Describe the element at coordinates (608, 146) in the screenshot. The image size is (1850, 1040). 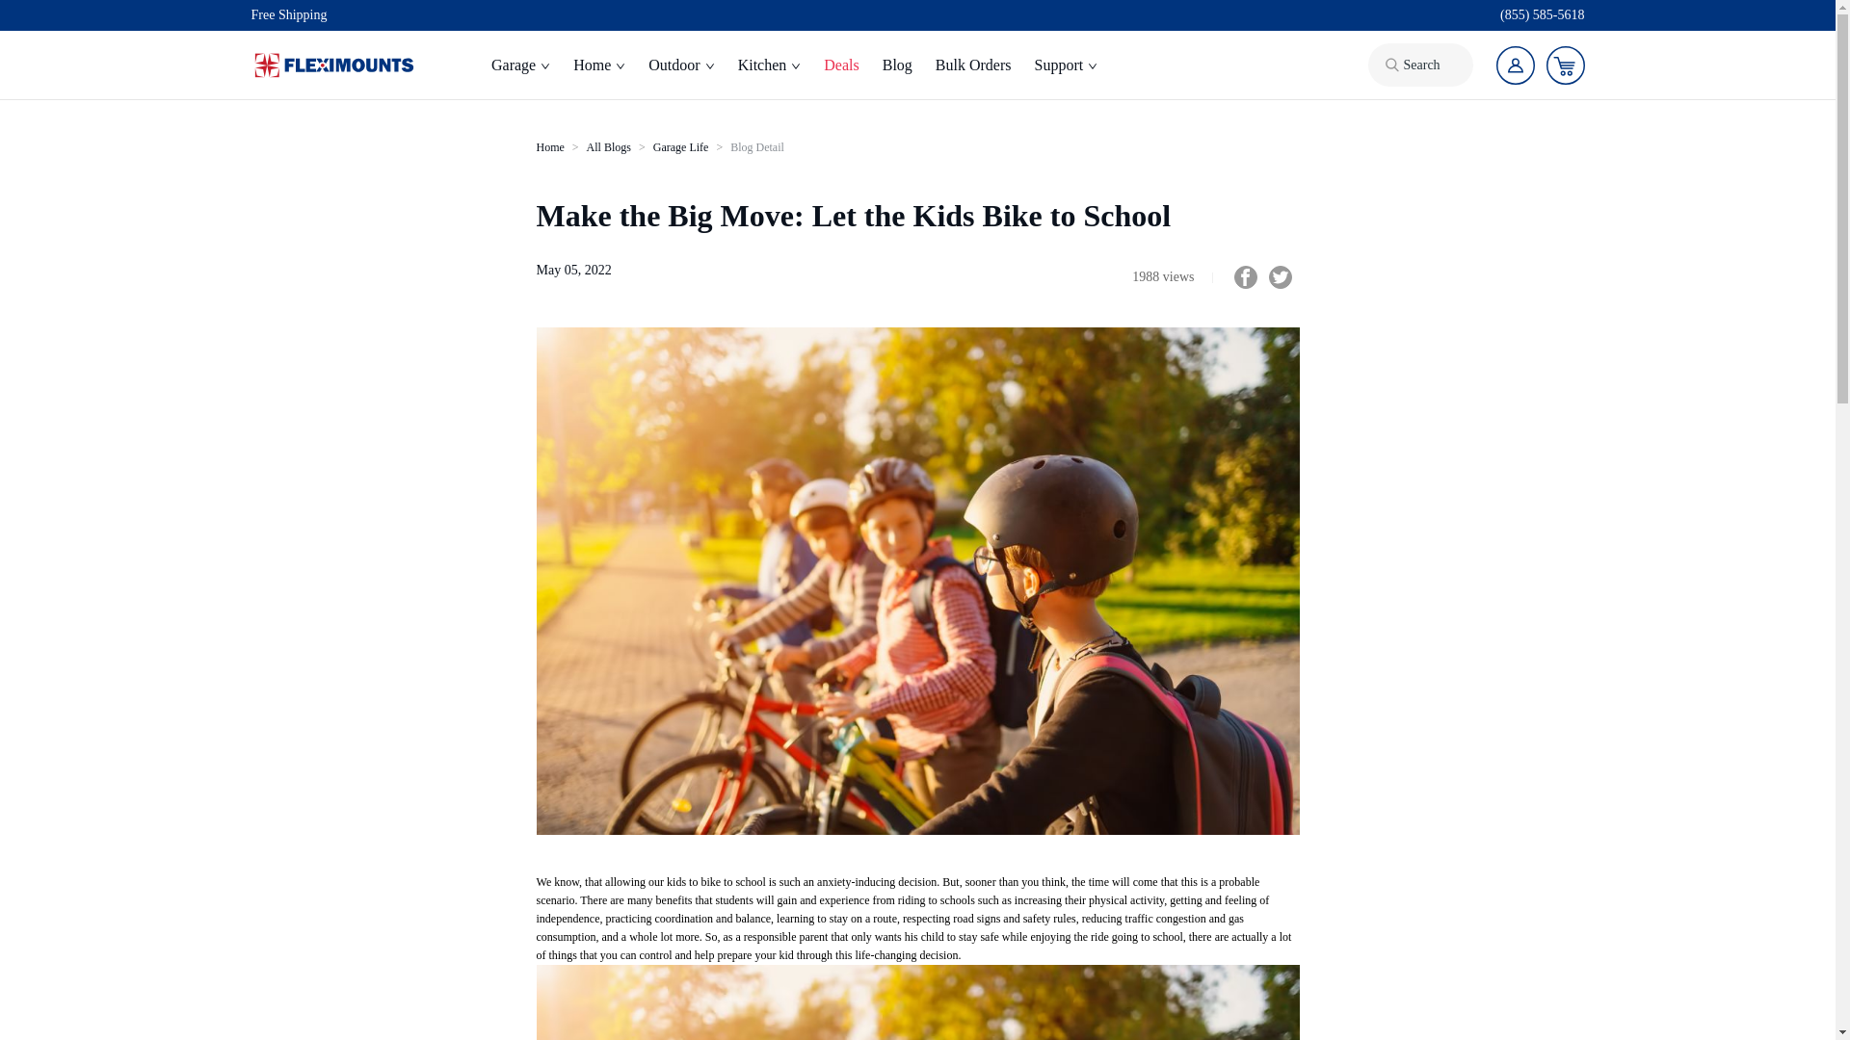
I see `All Blogs` at that location.